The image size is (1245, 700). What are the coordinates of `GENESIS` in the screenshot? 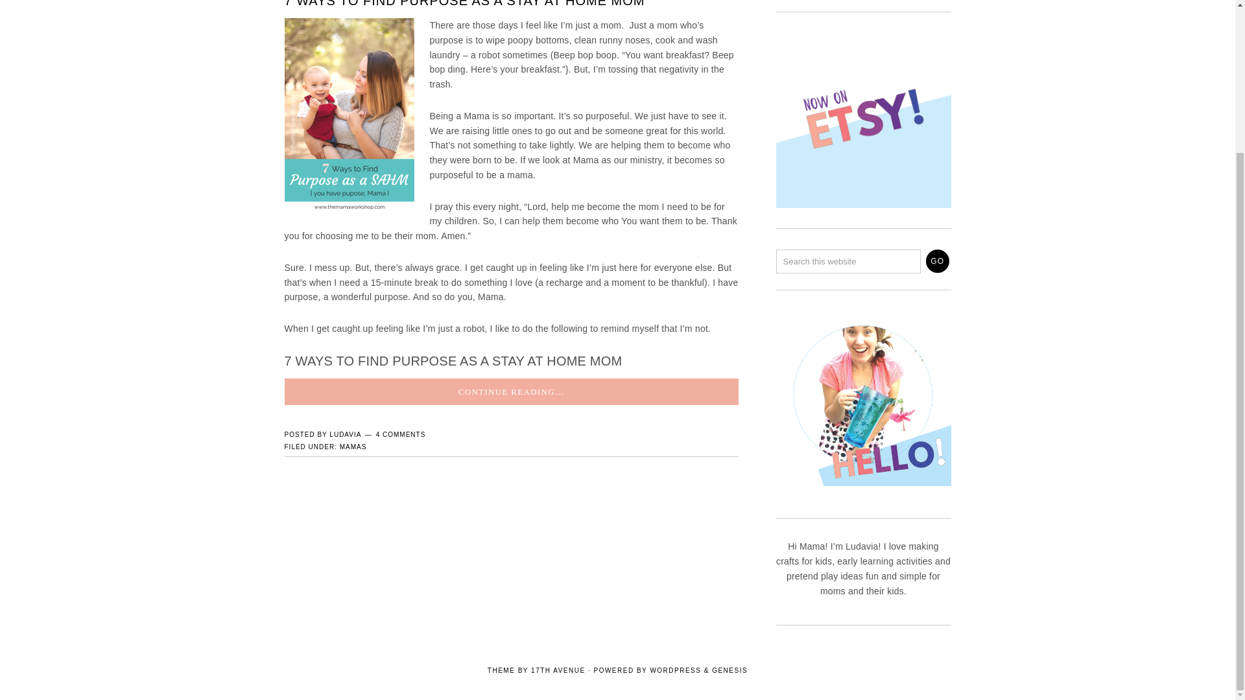 It's located at (730, 670).